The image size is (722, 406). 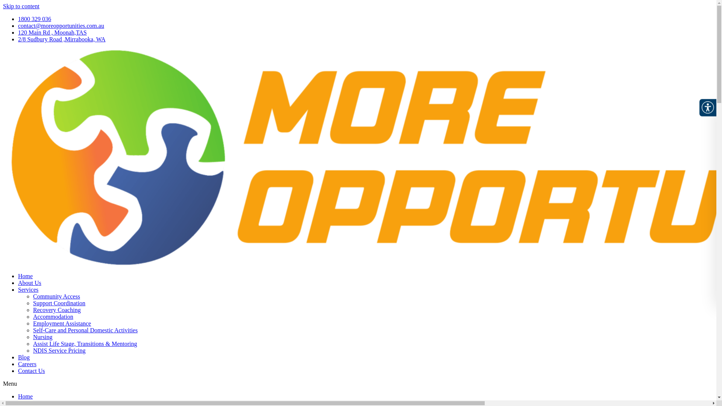 I want to click on contact@moreopportunities.com.au, so click(x=61, y=26).